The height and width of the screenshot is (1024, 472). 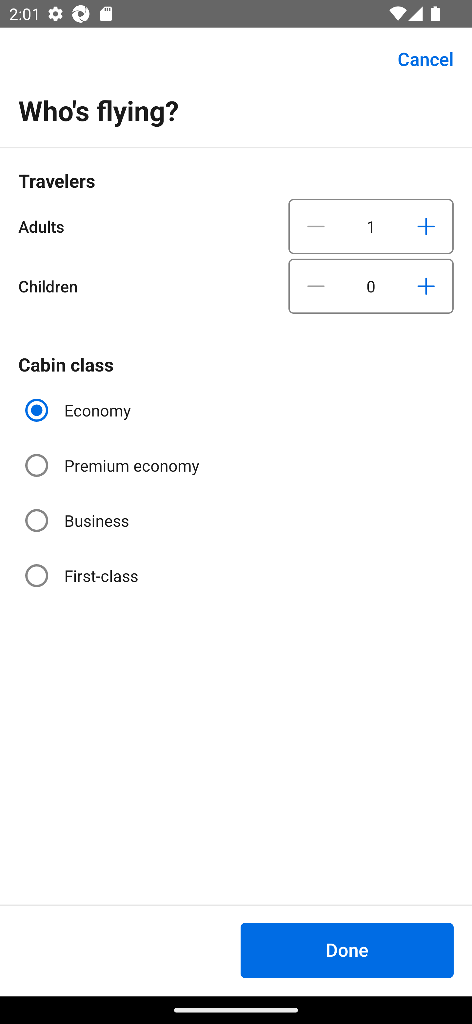 I want to click on Done, so click(x=347, y=950).